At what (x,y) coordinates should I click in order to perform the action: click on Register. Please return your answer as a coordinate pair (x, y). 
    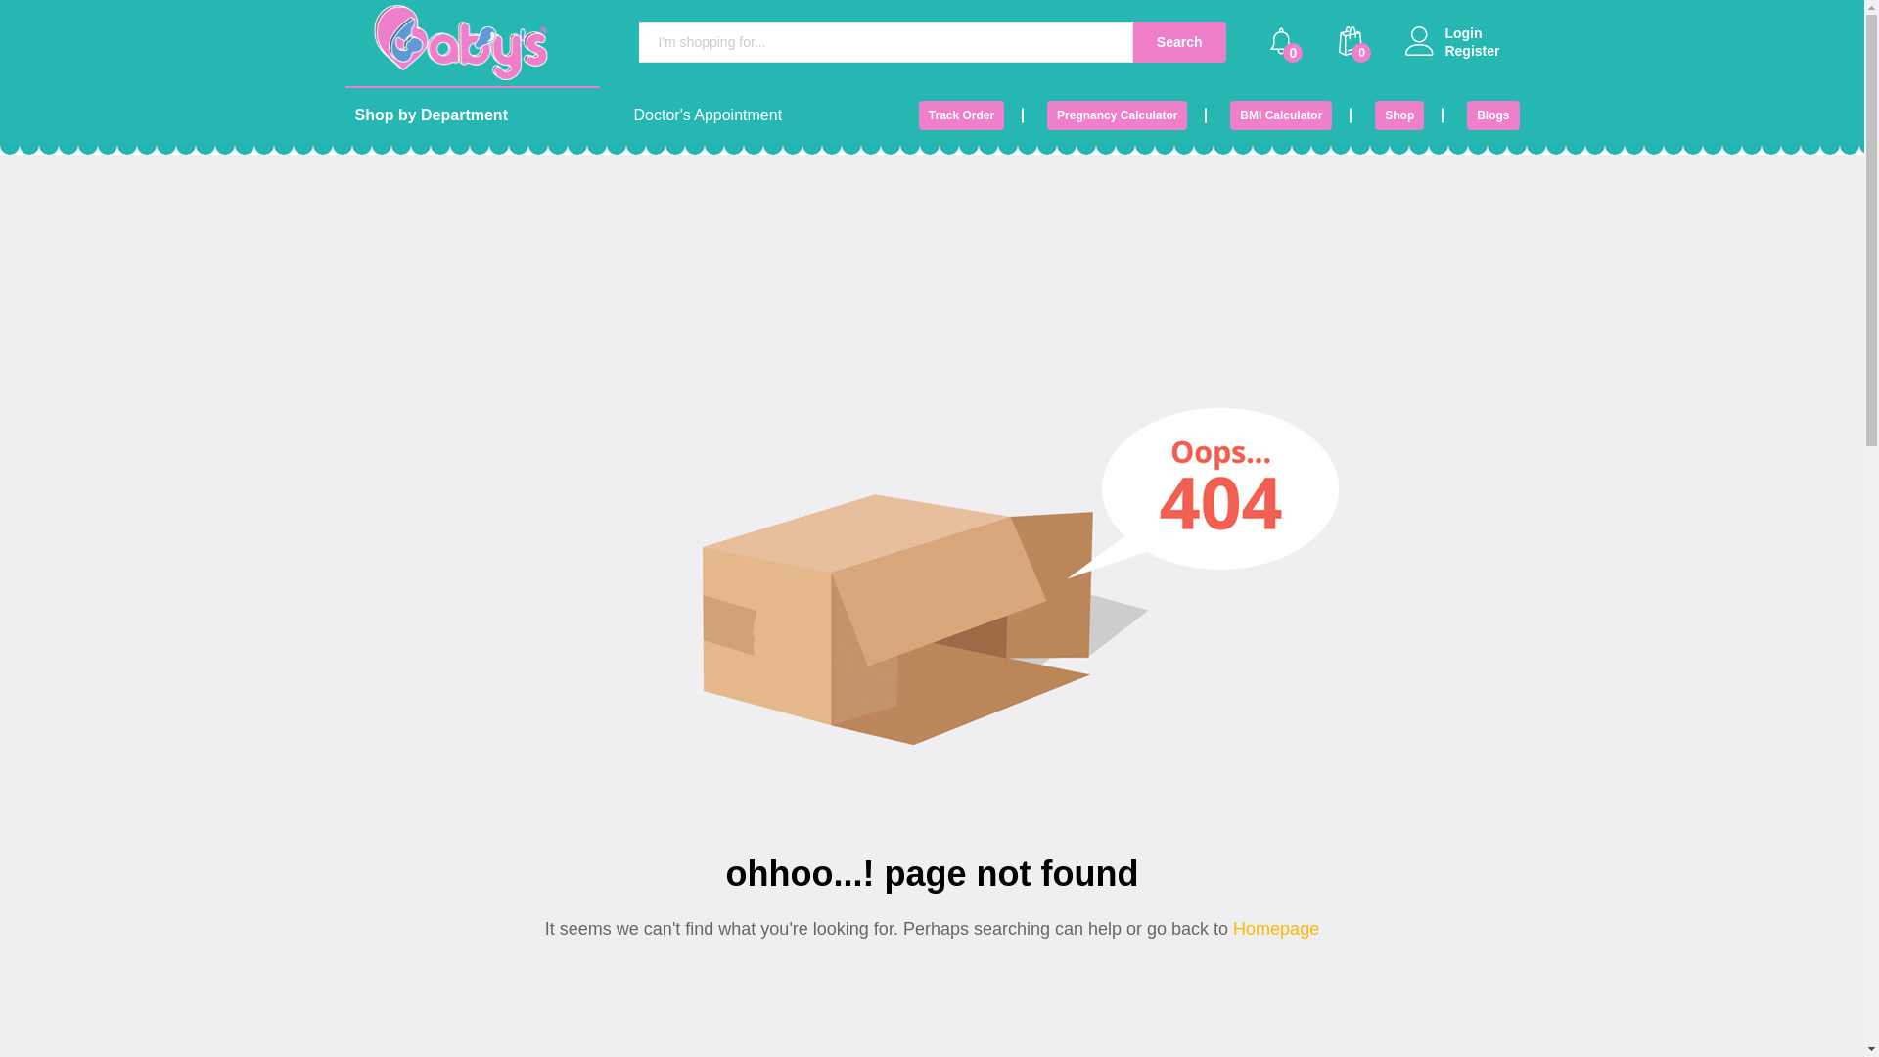
    Looking at the image, I should click on (1472, 51).